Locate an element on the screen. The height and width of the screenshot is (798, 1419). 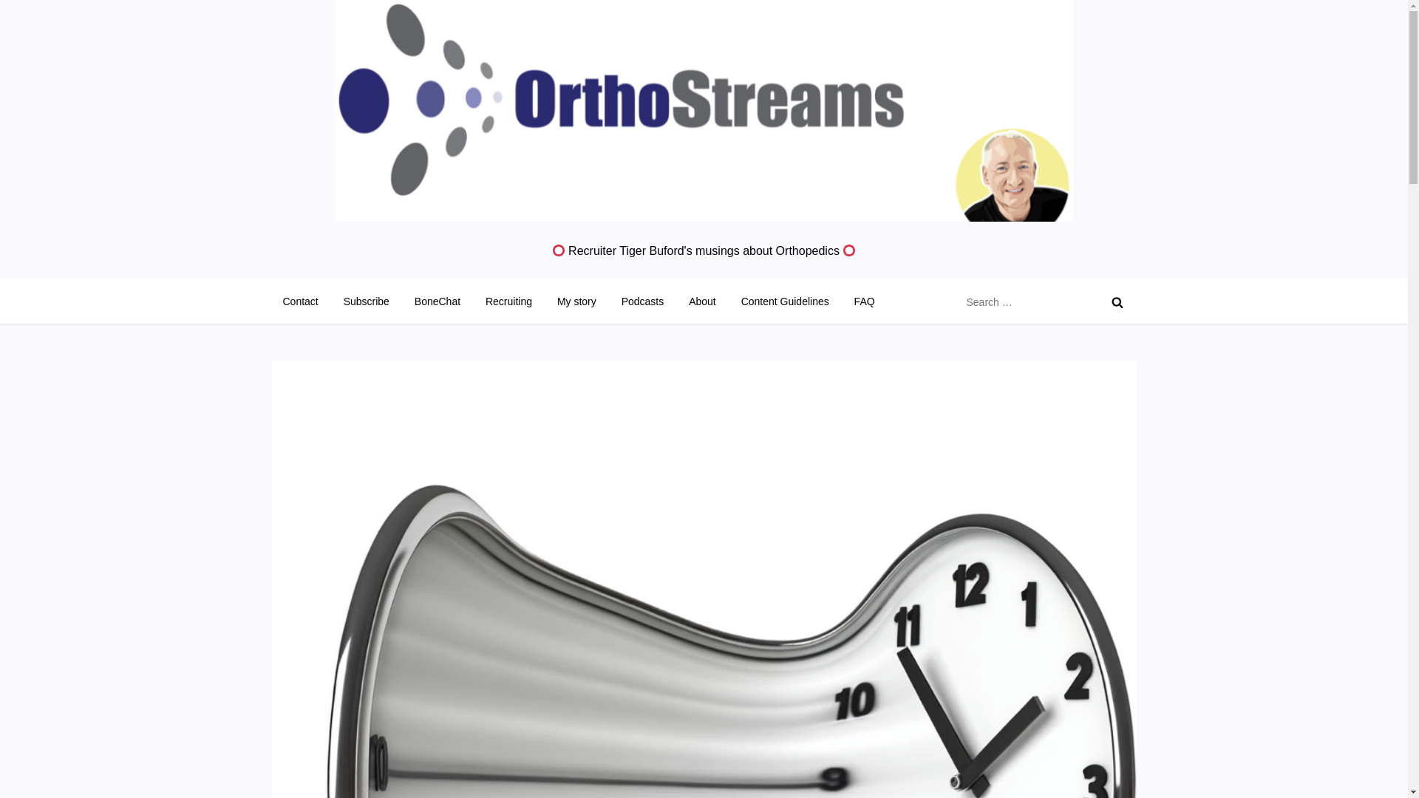
My story is located at coordinates (576, 301).